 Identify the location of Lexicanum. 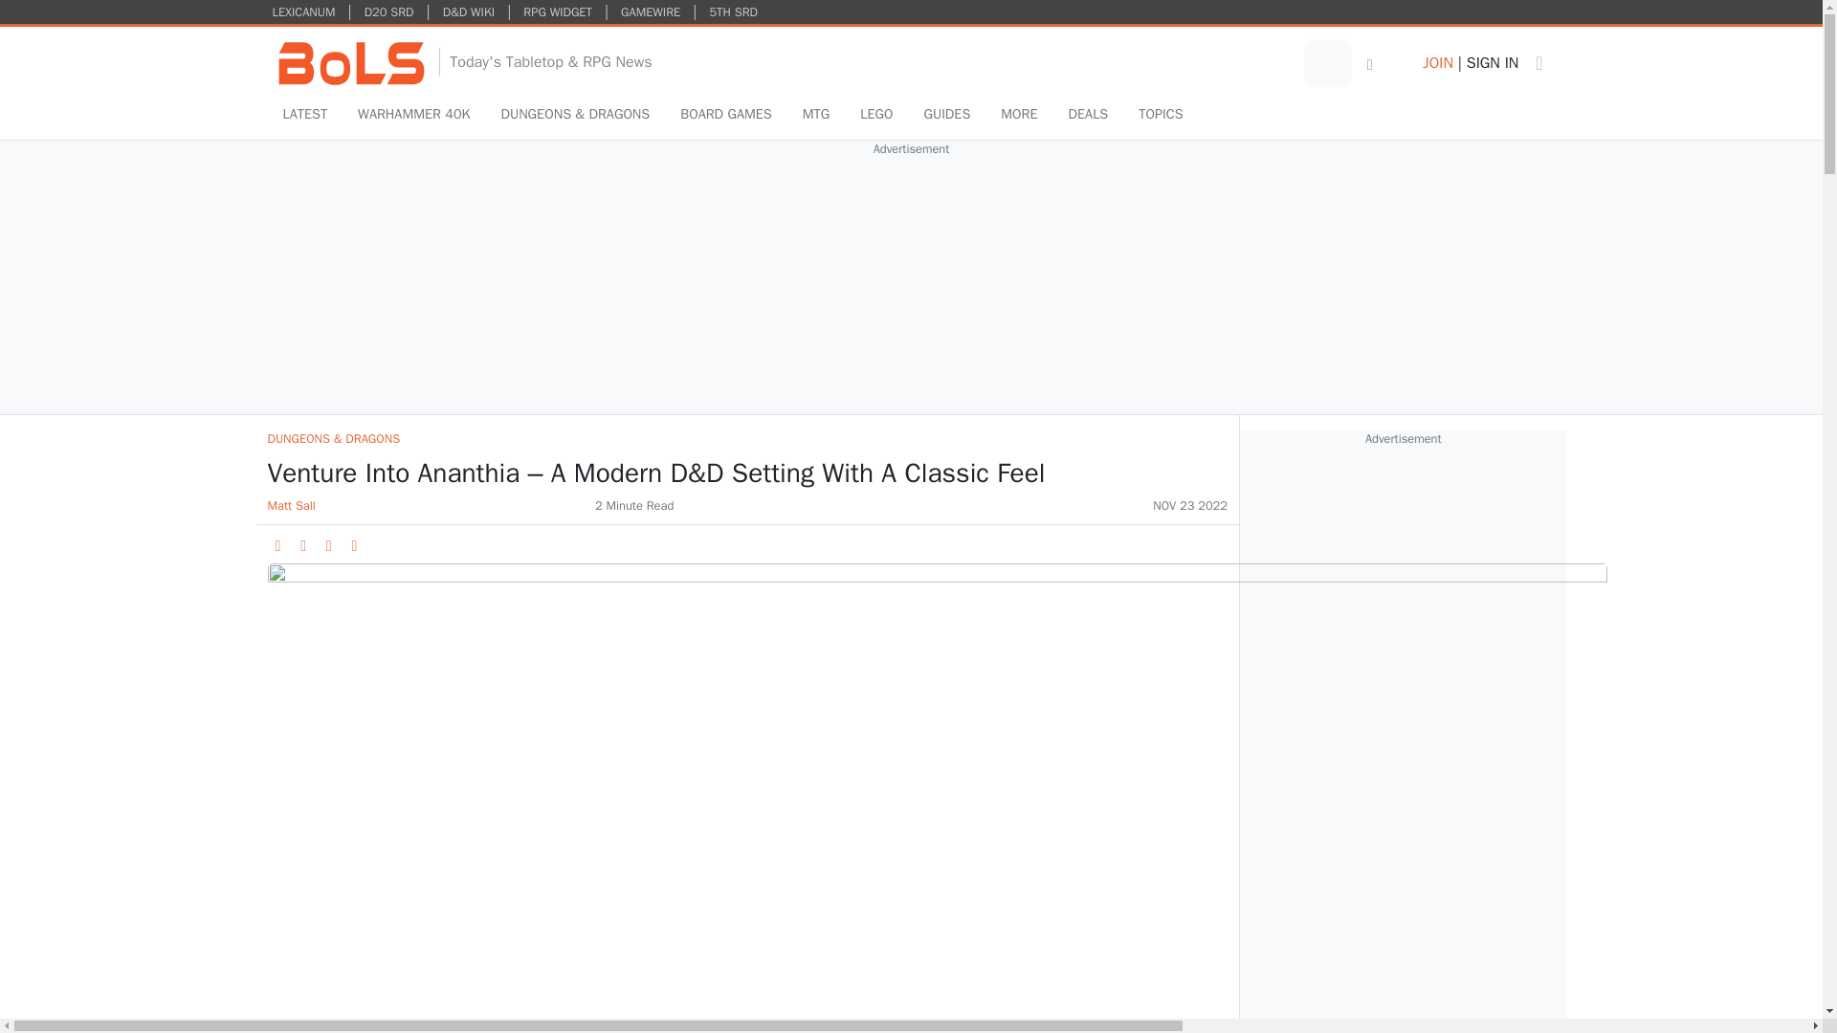
(304, 11).